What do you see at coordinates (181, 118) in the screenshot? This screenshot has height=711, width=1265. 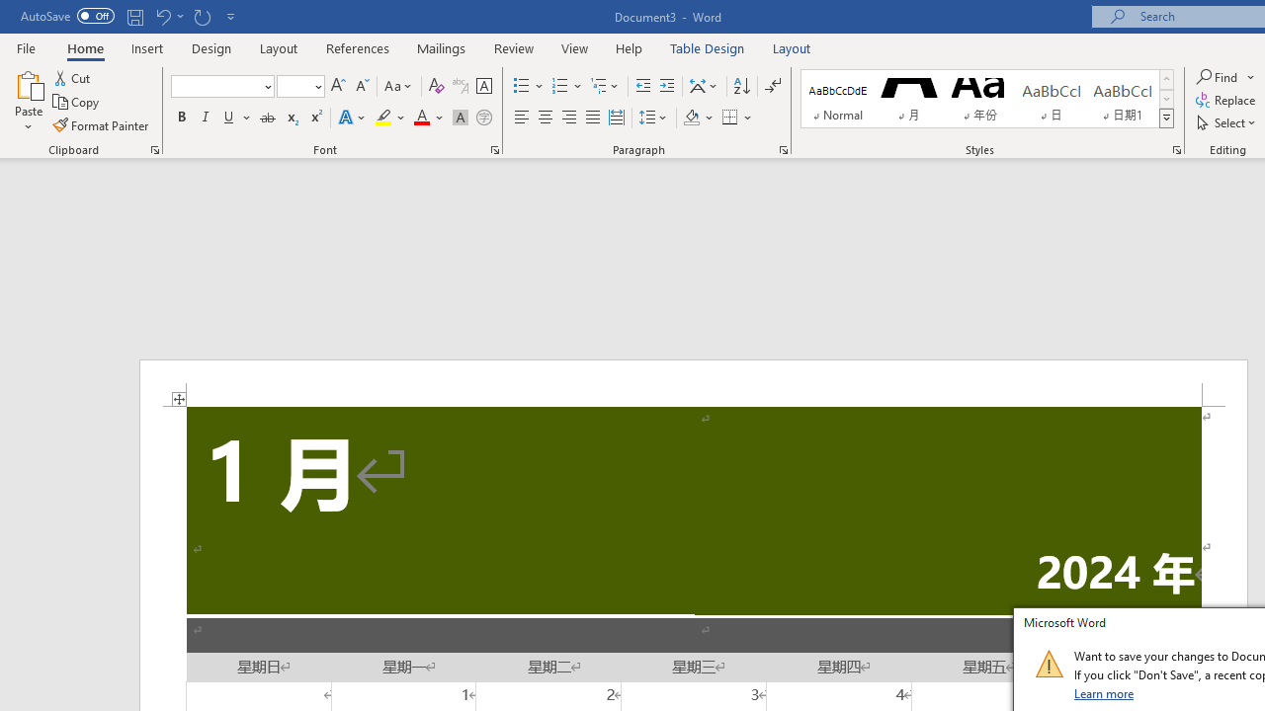 I see `Bold` at bounding box center [181, 118].